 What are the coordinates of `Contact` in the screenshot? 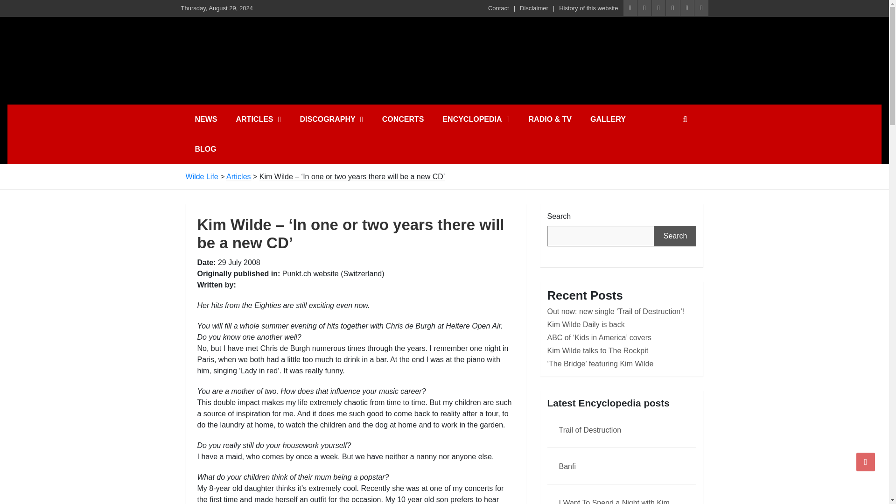 It's located at (498, 8).